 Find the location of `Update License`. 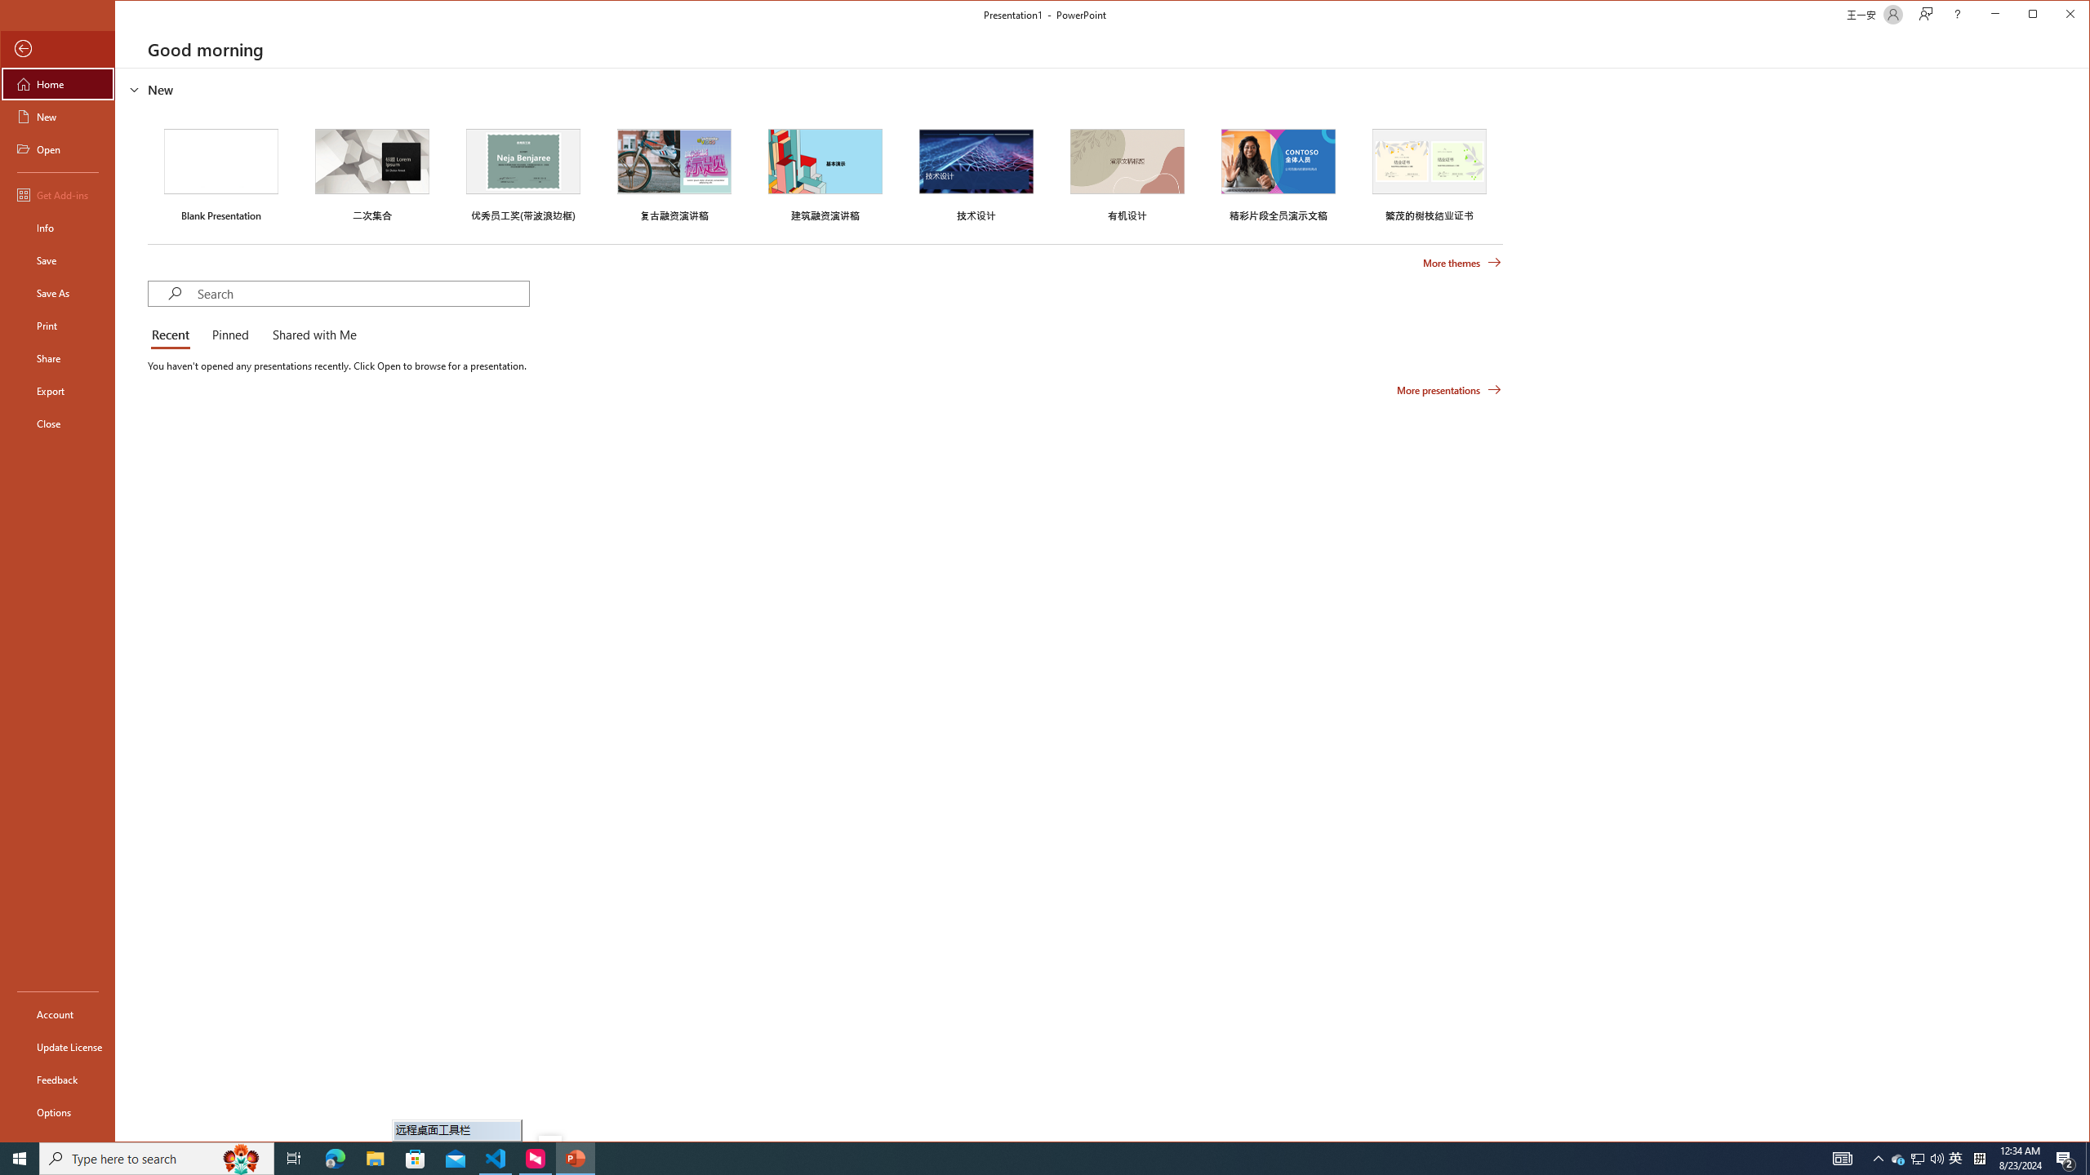

Update License is located at coordinates (57, 1046).